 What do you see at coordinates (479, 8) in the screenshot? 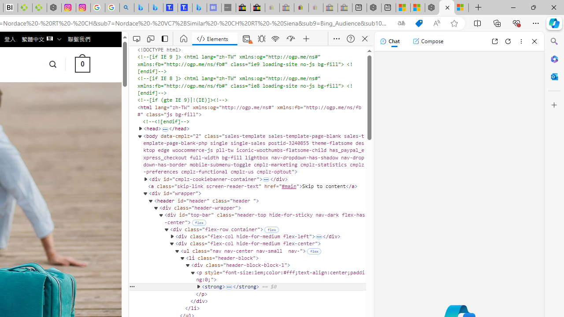
I see `New Tab` at bounding box center [479, 8].